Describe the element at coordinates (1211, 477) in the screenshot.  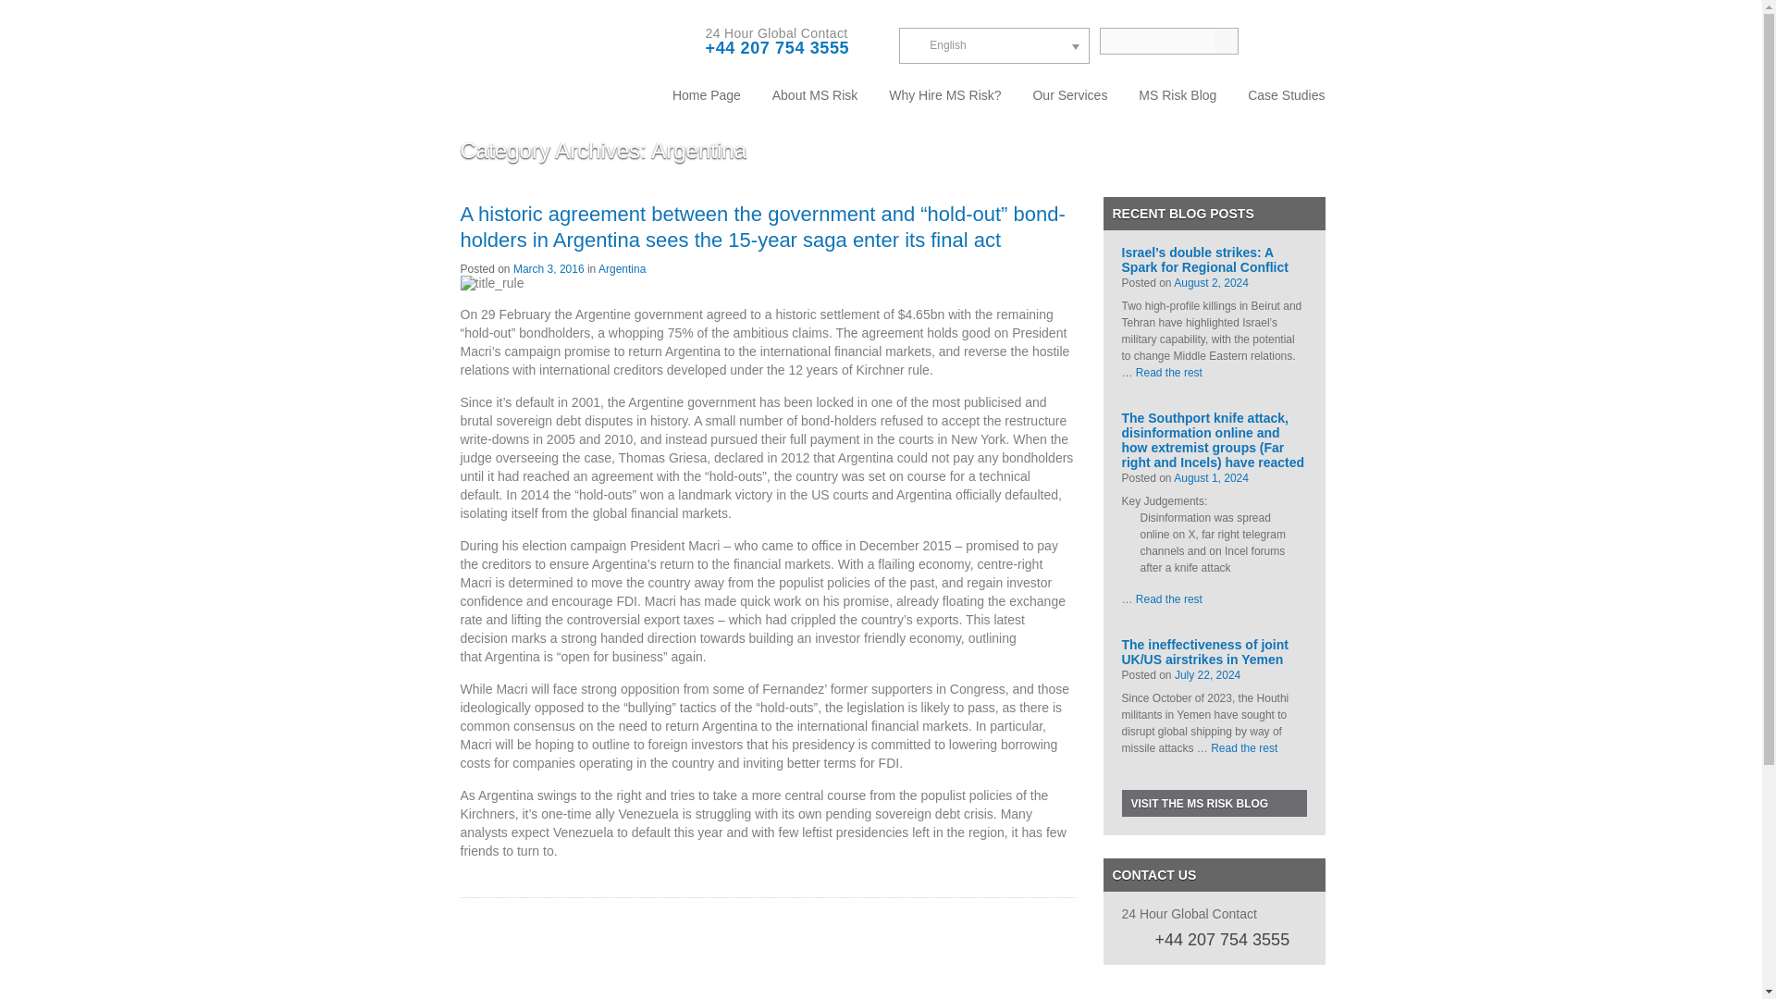
I see `August 1, 2024` at that location.